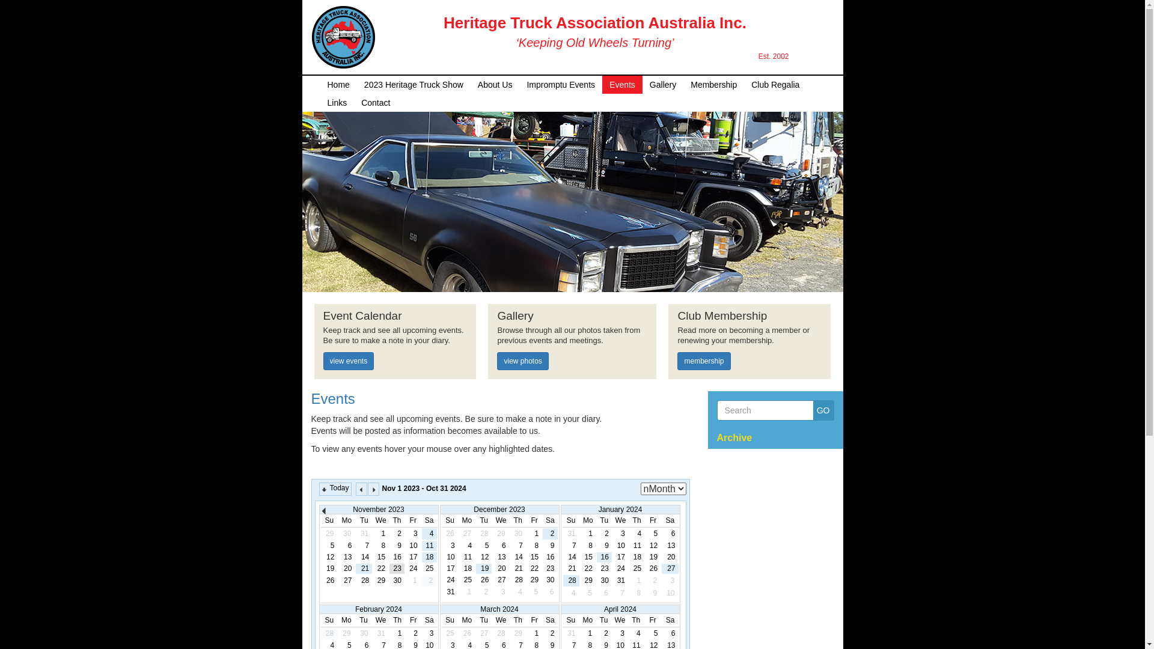 This screenshot has height=649, width=1154. I want to click on 6, so click(346, 546).